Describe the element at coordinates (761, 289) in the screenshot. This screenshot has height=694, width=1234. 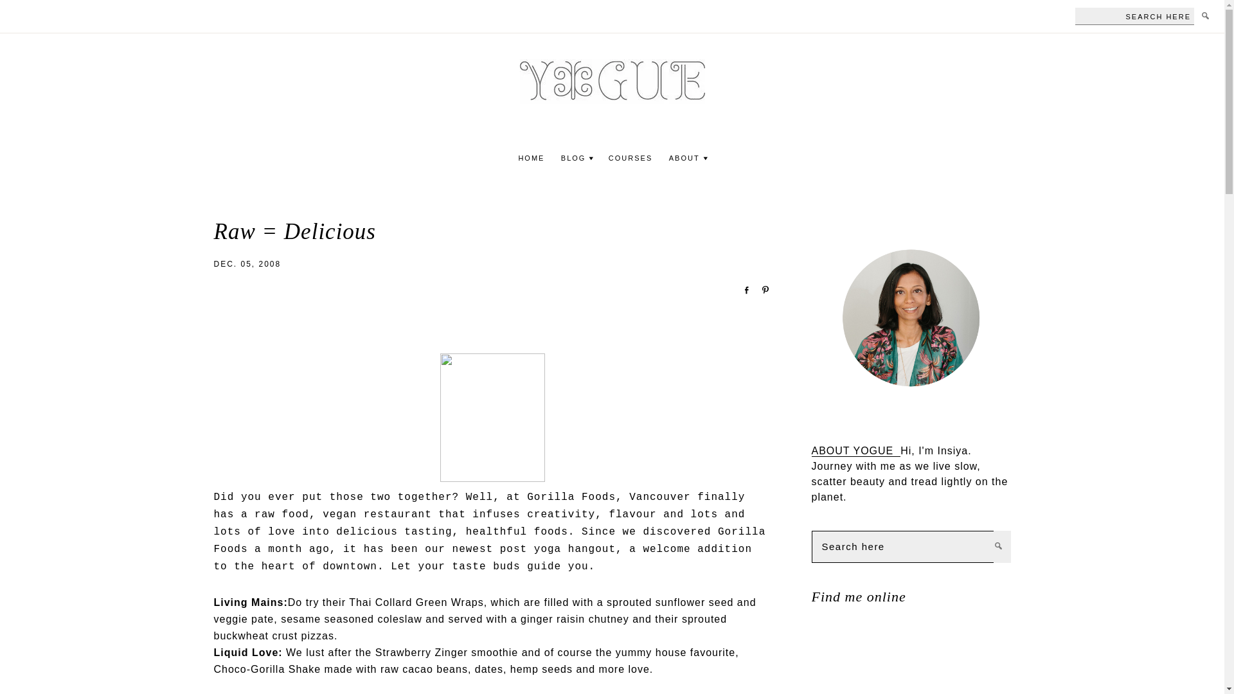
I see `Pin` at that location.